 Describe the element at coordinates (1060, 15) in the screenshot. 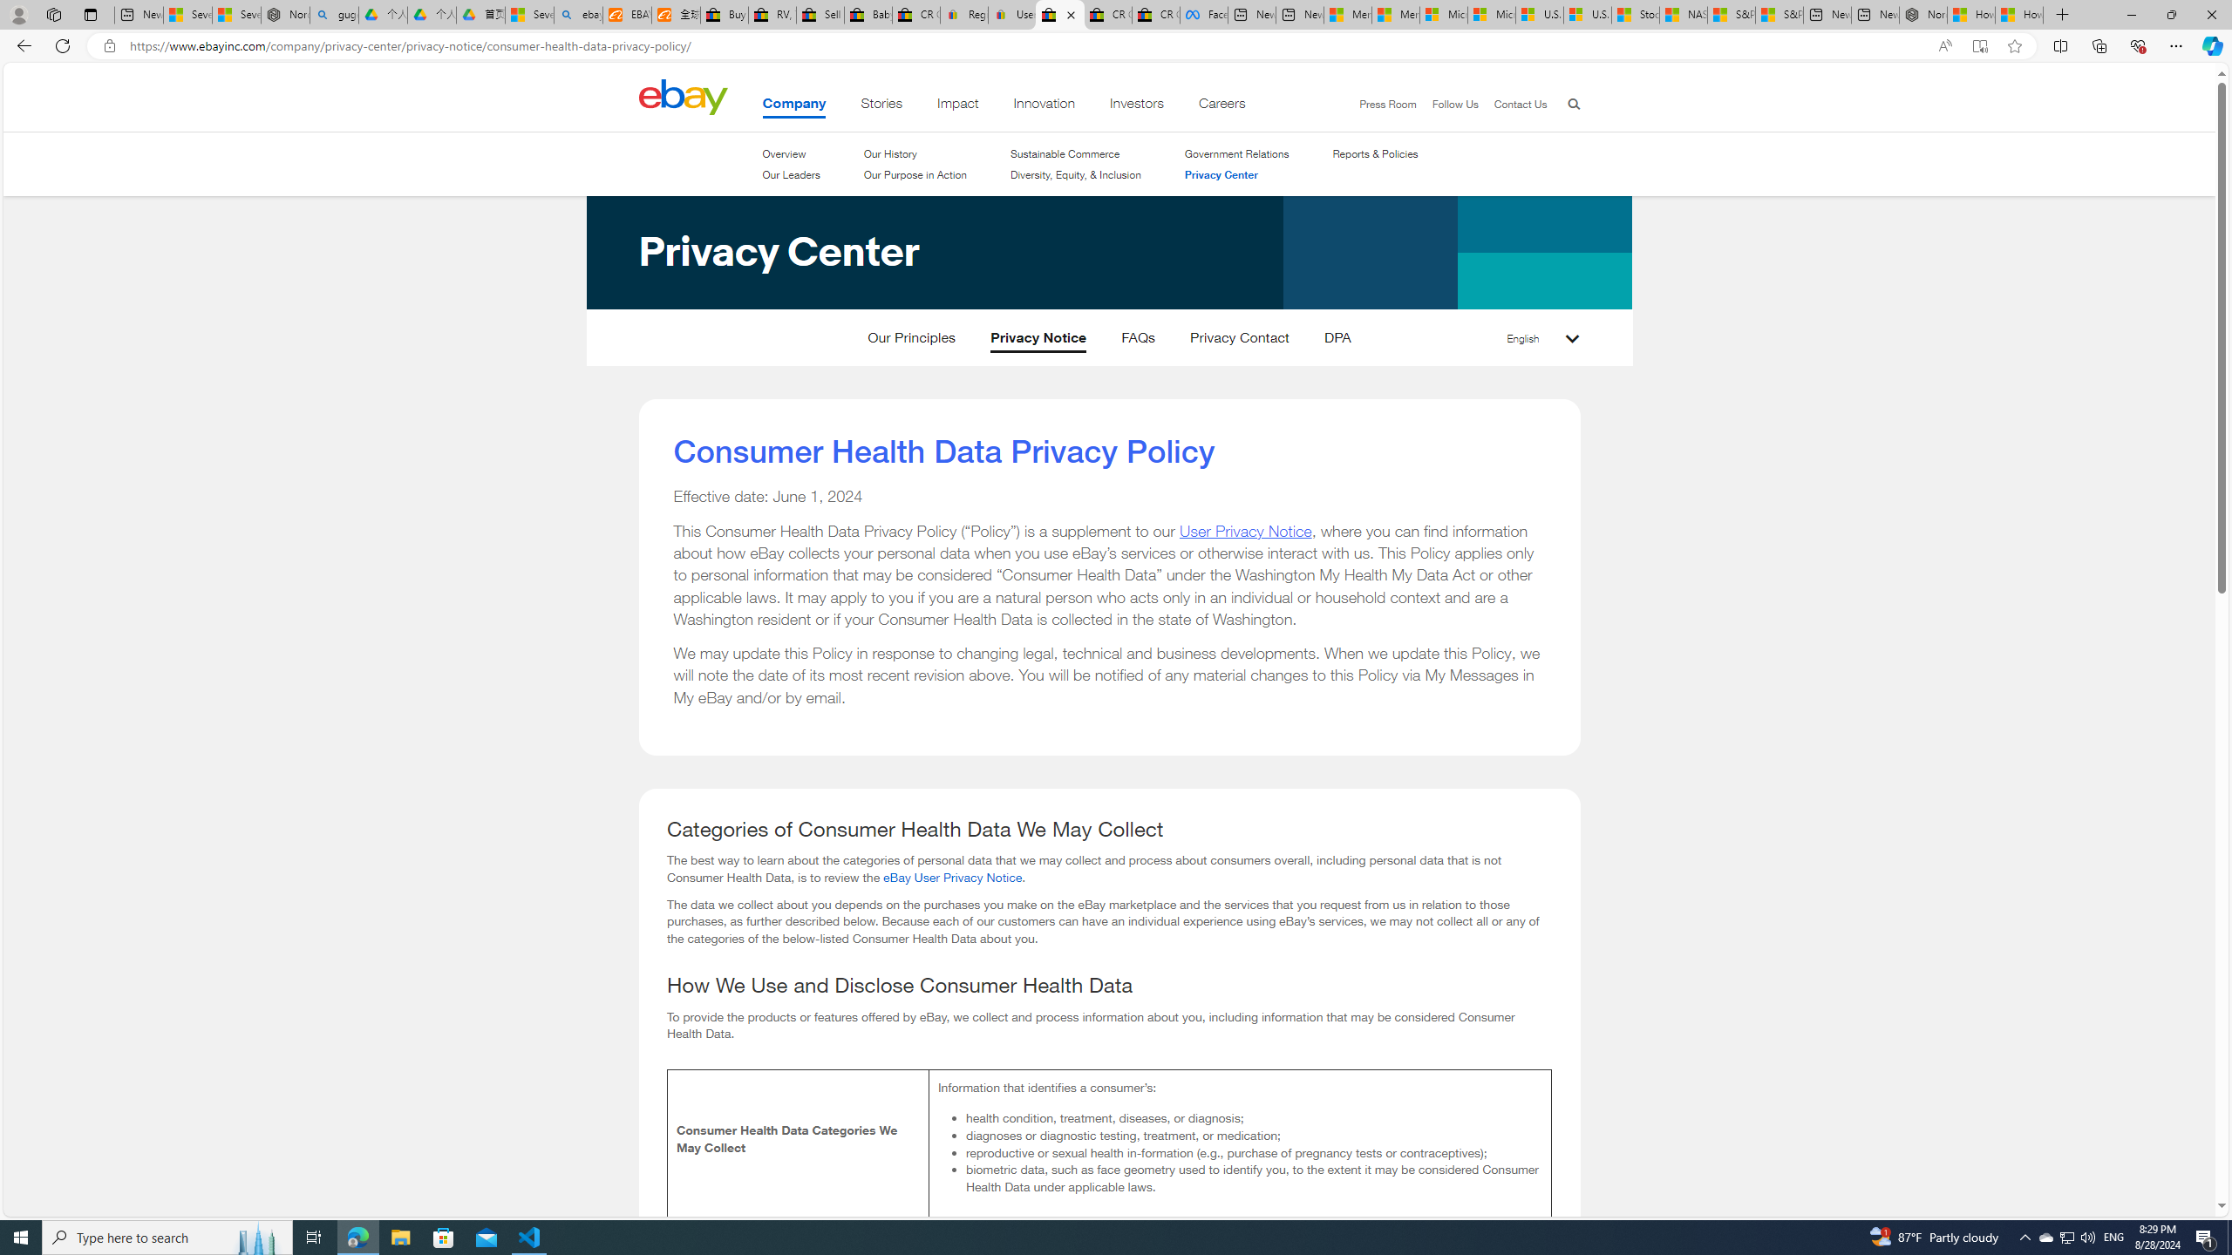

I see `Consumer Health Data Privacy Policy - eBay Inc.` at that location.